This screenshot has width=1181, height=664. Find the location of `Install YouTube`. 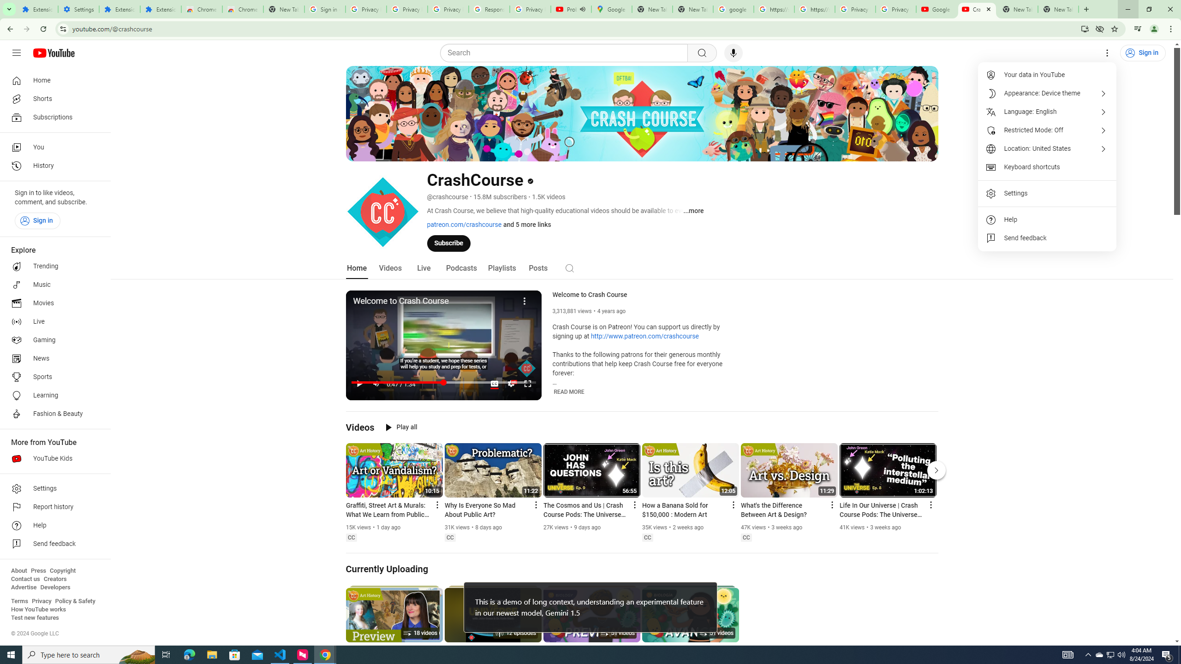

Install YouTube is located at coordinates (1084, 29).